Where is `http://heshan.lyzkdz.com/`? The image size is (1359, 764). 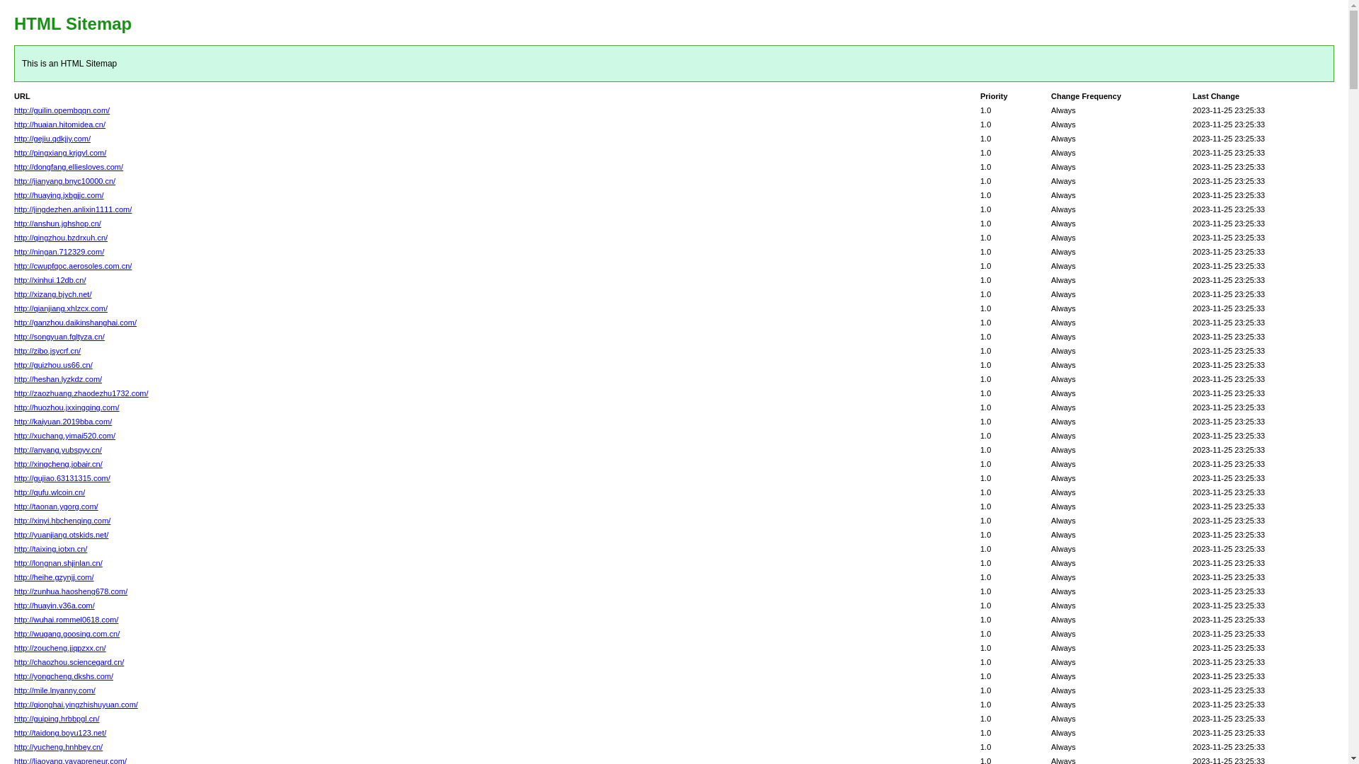
http://heshan.lyzkdz.com/ is located at coordinates (58, 379).